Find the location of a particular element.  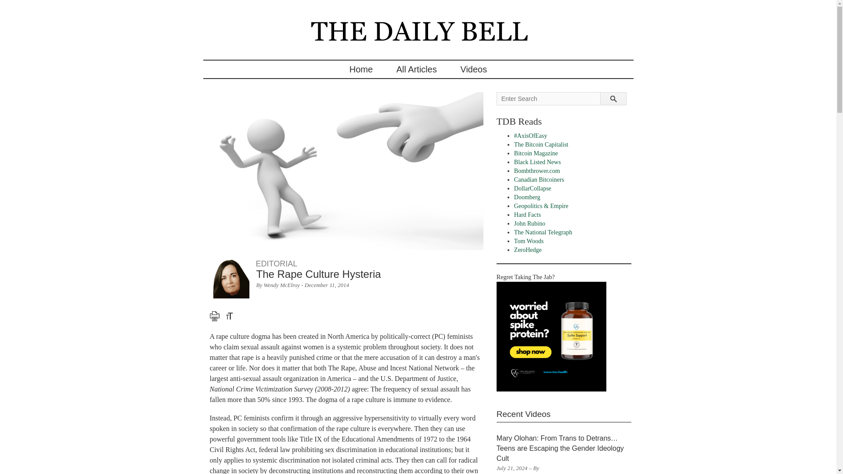

The National Telegraph is located at coordinates (543, 232).